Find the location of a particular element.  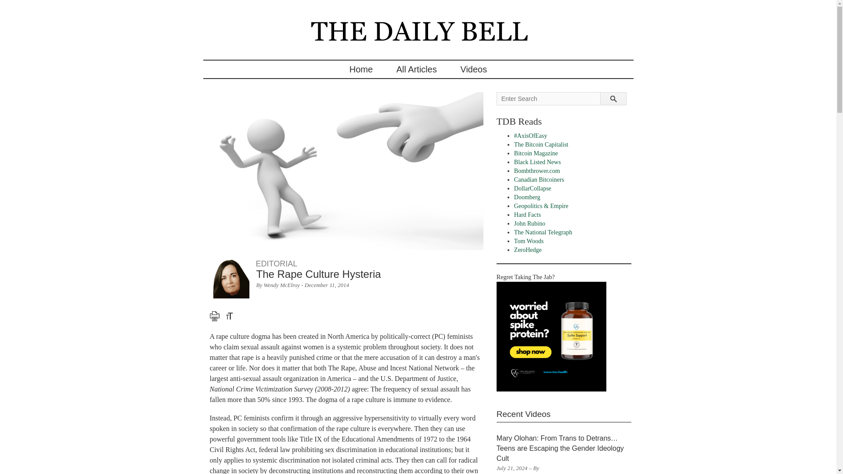

The National Telegraph is located at coordinates (543, 232).